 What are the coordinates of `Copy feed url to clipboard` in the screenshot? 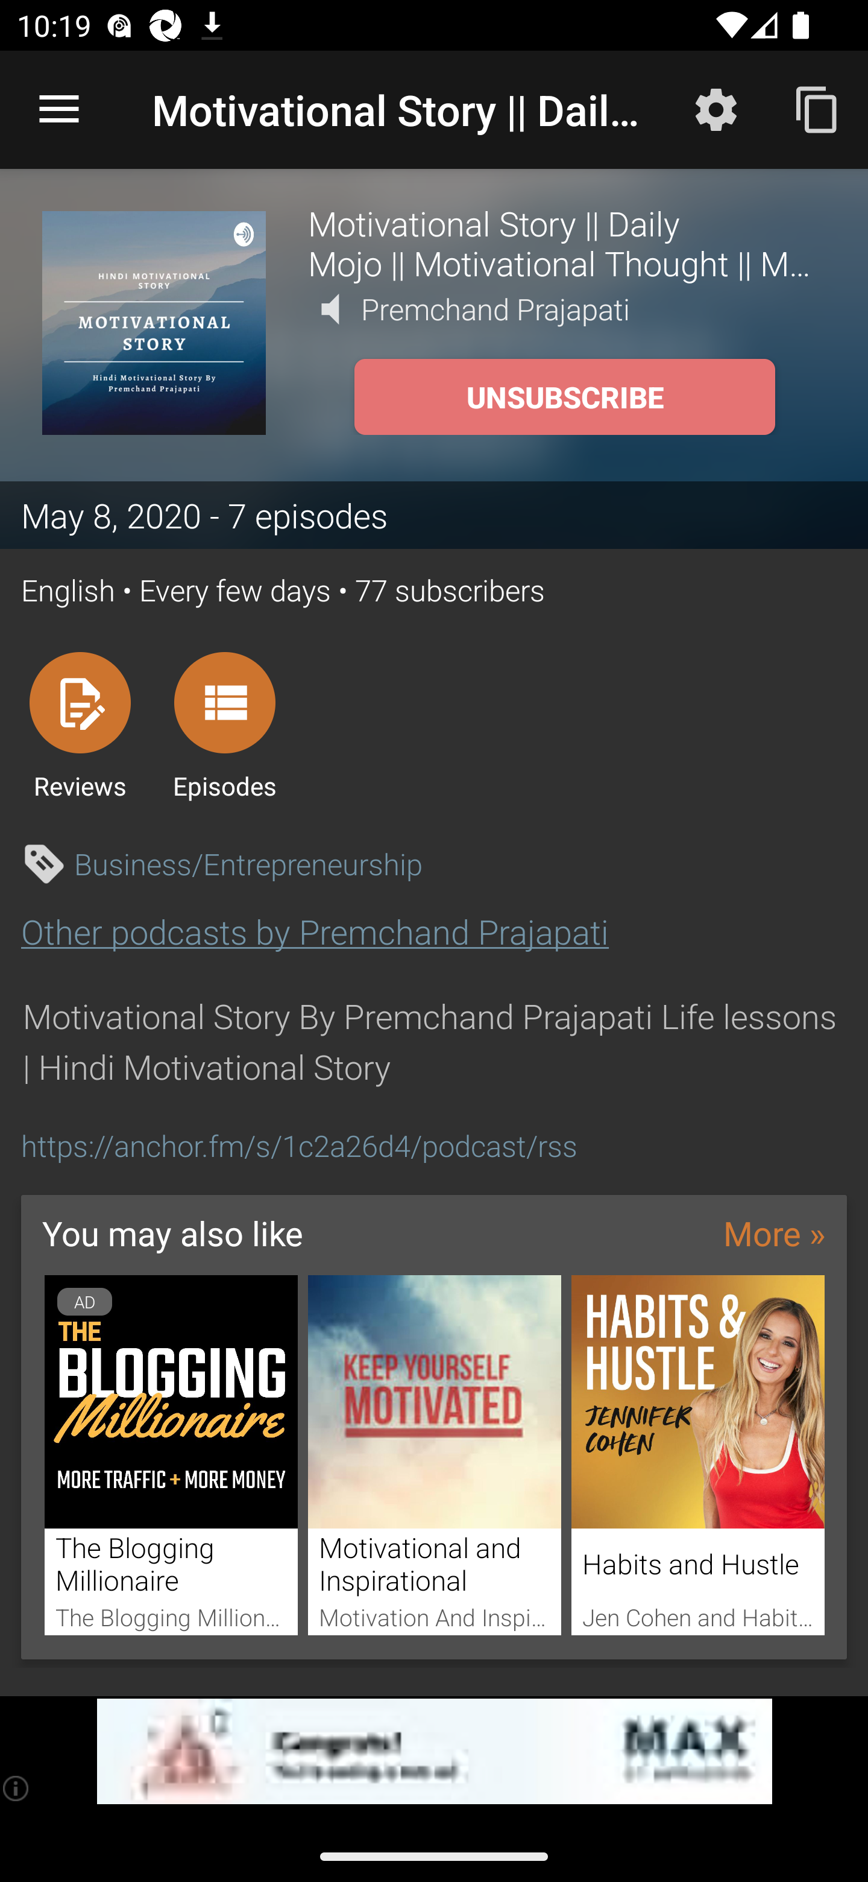 It's located at (817, 109).